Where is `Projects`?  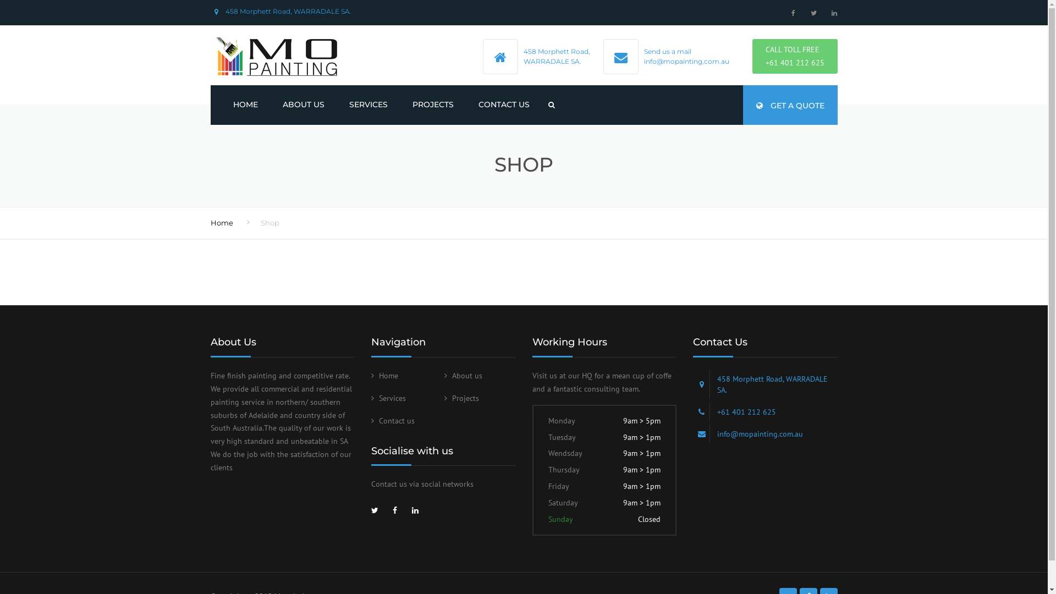 Projects is located at coordinates (462, 398).